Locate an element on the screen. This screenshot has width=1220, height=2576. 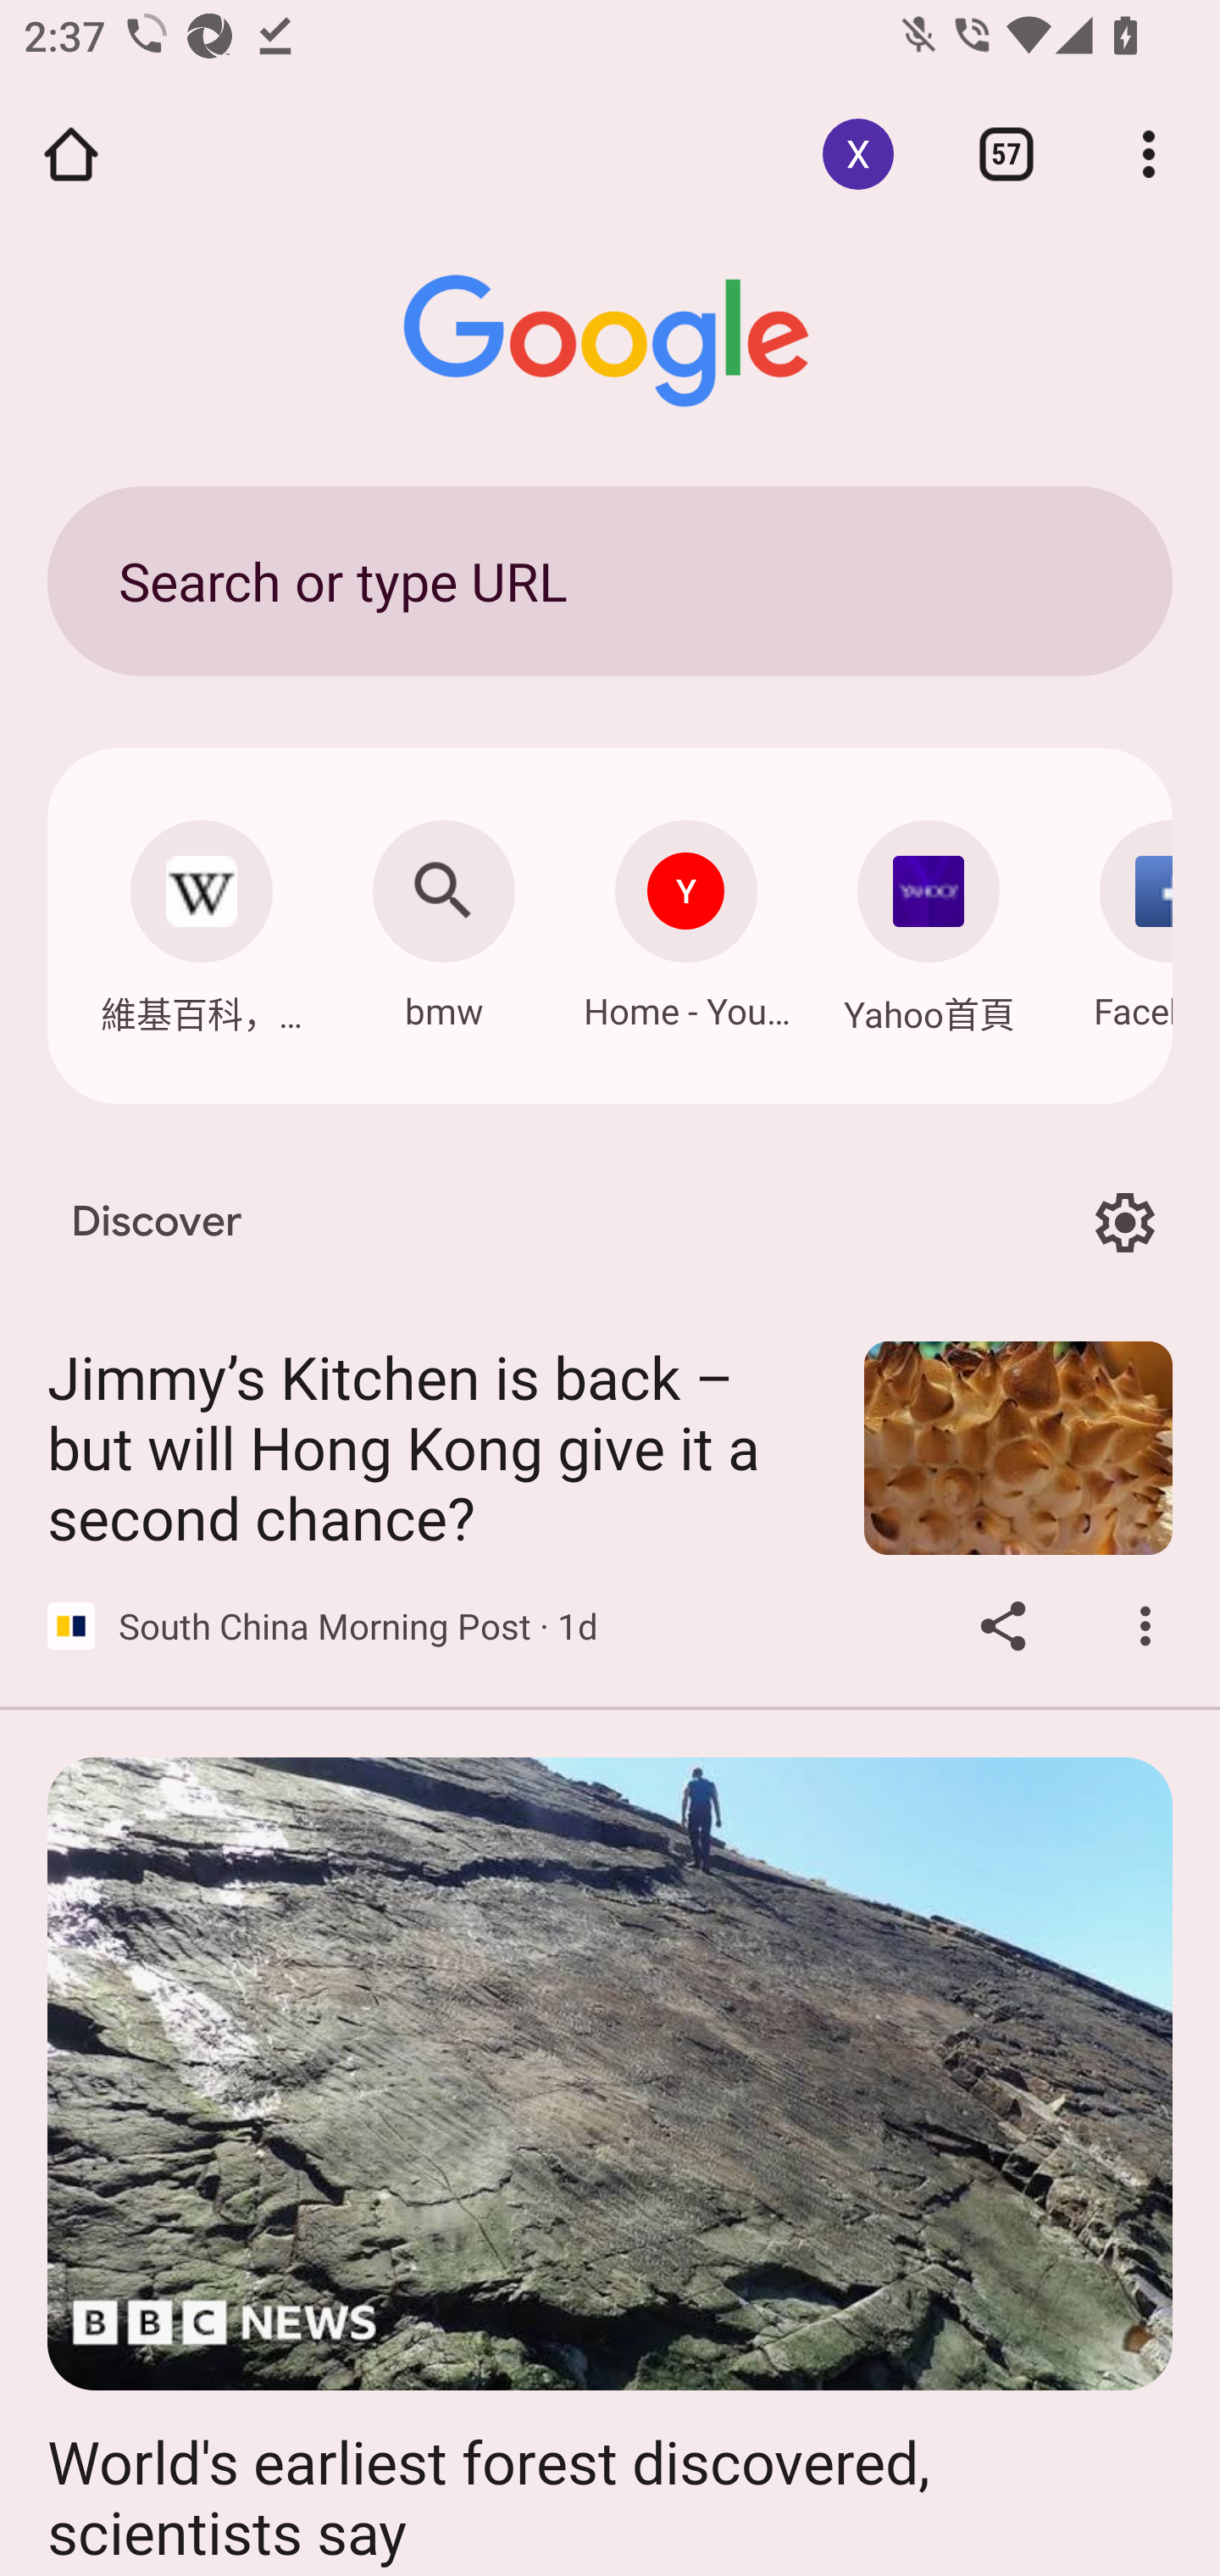
Options for Discover is located at coordinates (1124, 1222).